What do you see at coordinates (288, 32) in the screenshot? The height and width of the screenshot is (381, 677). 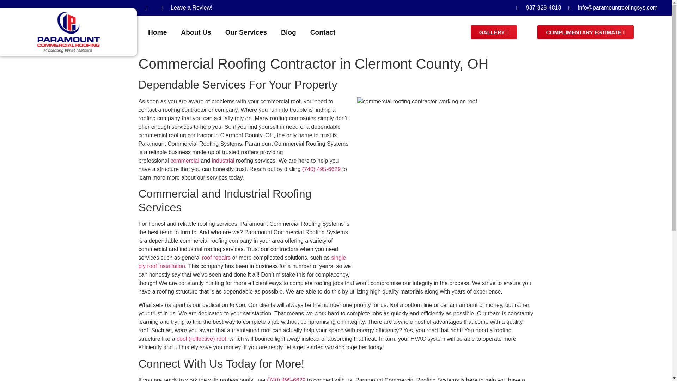 I see `Blog` at bounding box center [288, 32].